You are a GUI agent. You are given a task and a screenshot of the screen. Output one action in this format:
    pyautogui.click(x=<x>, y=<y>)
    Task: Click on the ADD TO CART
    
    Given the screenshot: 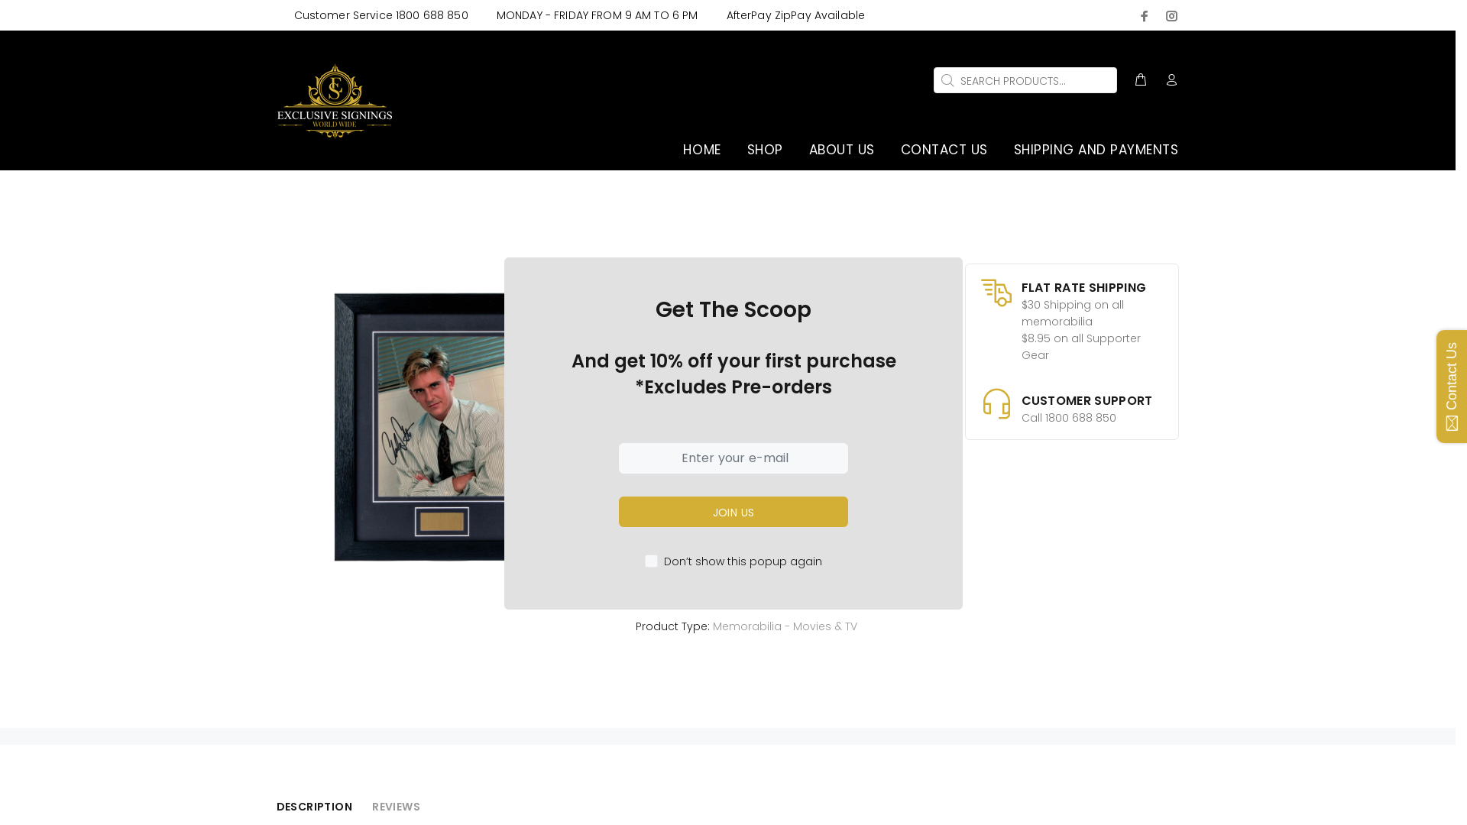 What is the action you would take?
    pyautogui.click(x=844, y=461)
    